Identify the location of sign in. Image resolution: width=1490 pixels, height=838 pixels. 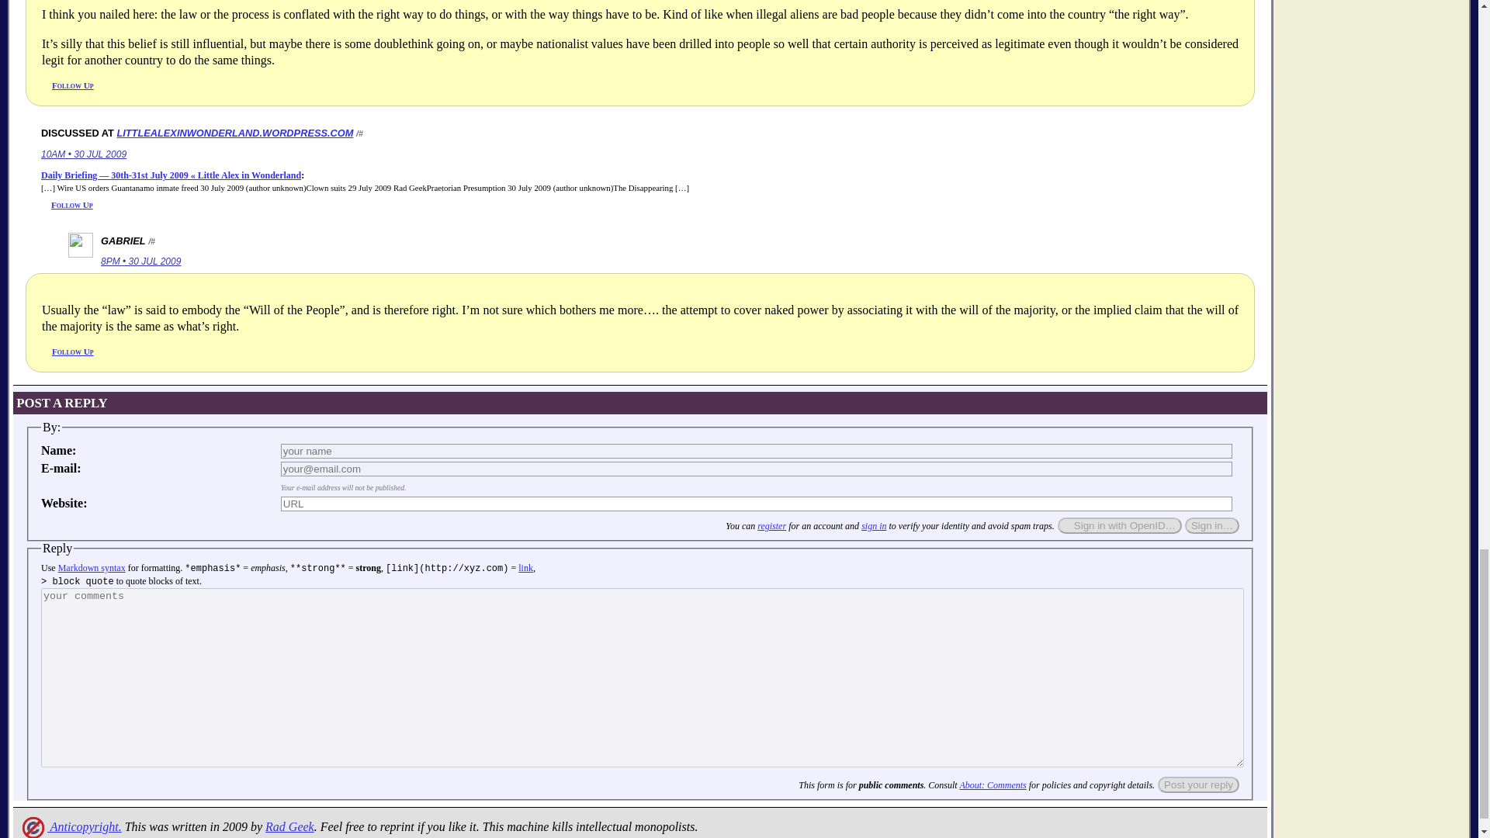
(874, 525).